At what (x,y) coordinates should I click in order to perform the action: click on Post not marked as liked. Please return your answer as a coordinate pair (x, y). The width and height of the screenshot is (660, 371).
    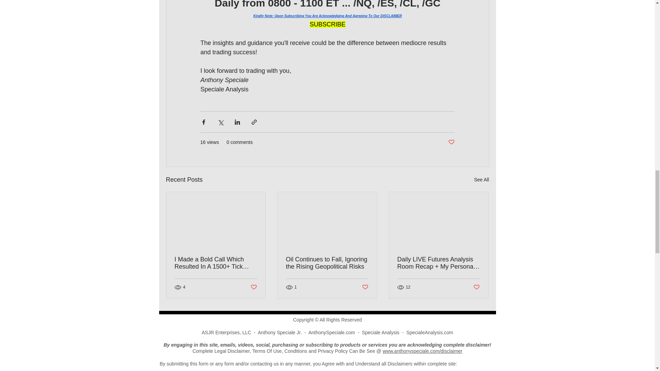
    Looking at the image, I should click on (476, 287).